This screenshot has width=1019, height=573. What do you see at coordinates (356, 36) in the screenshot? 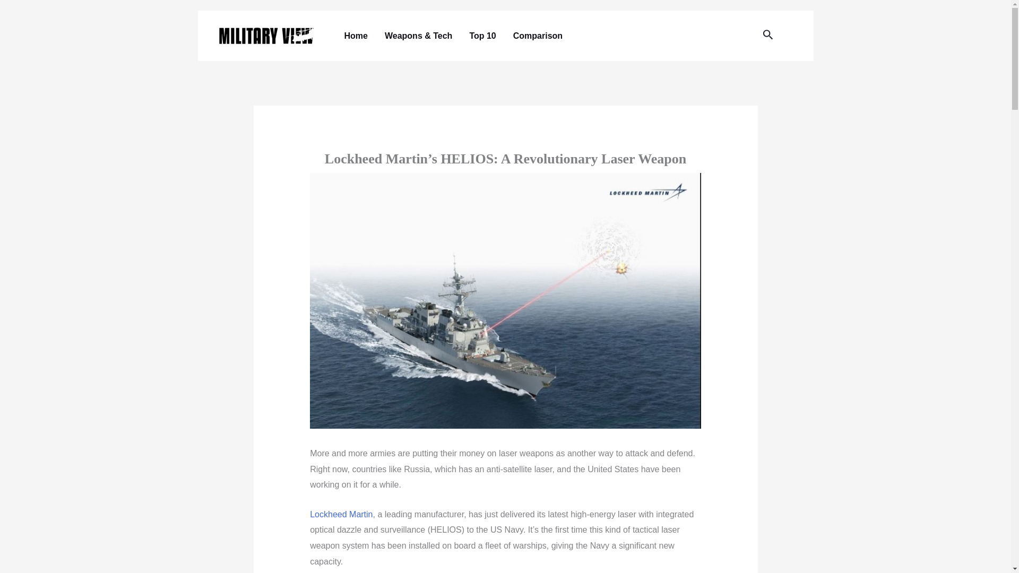
I see `Home` at bounding box center [356, 36].